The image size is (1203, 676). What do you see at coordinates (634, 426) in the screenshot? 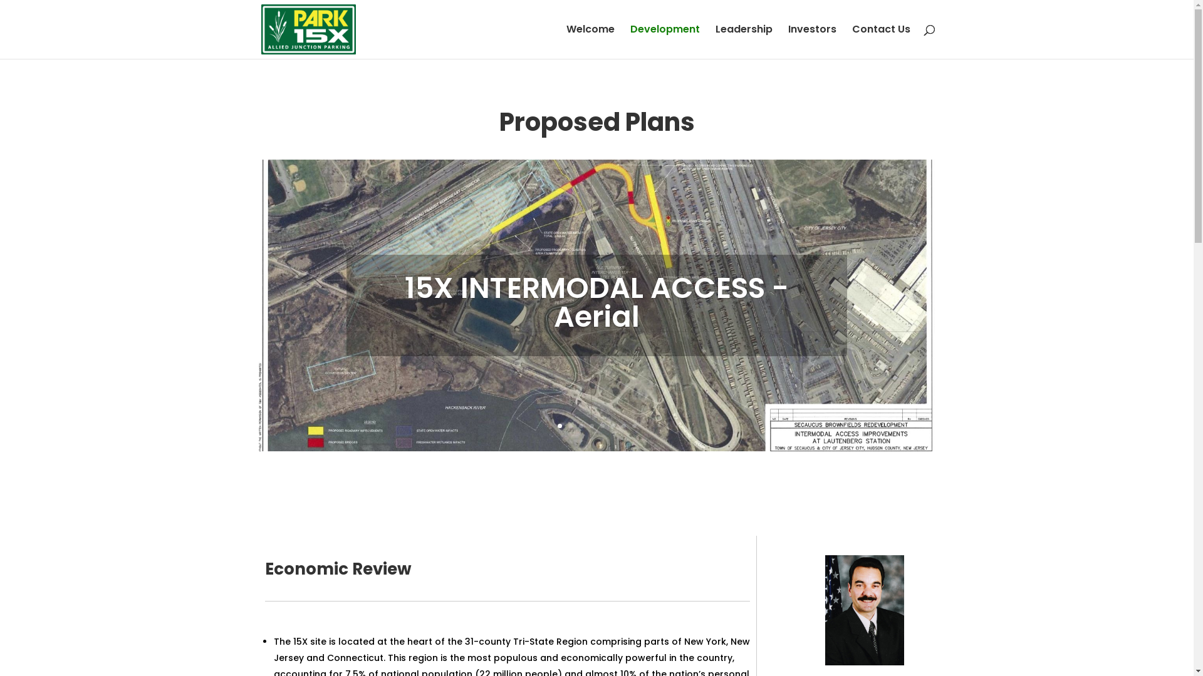
I see `8` at bounding box center [634, 426].